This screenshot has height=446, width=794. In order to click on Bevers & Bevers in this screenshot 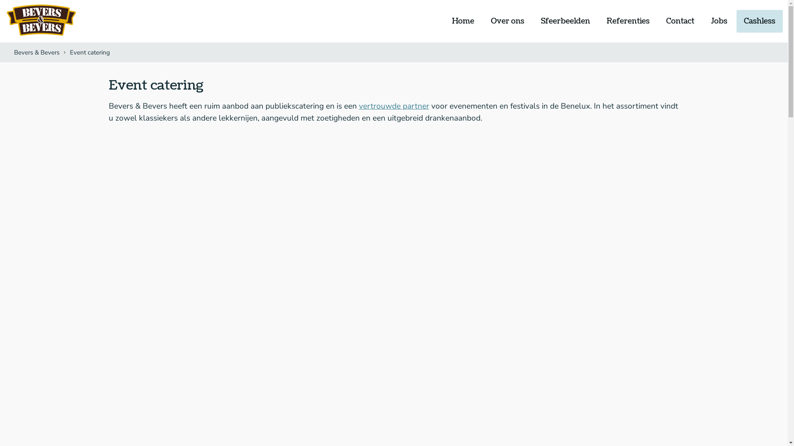, I will do `click(37, 52)`.